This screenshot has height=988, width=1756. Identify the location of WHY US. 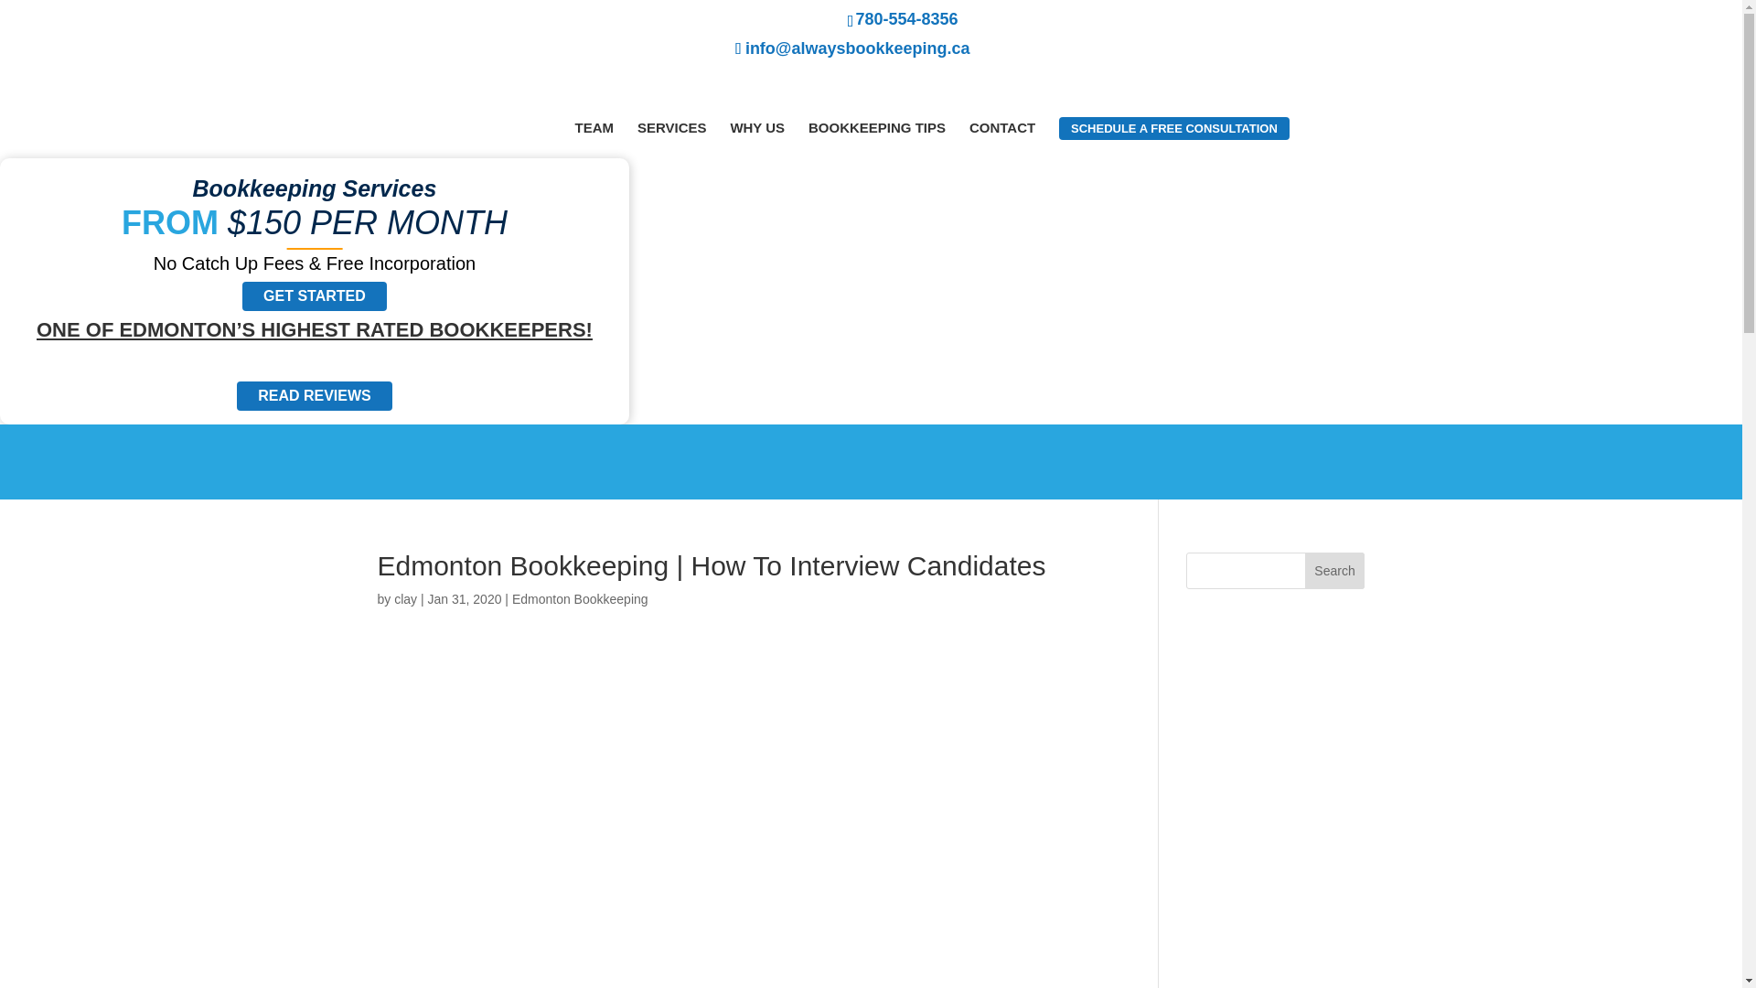
(757, 127).